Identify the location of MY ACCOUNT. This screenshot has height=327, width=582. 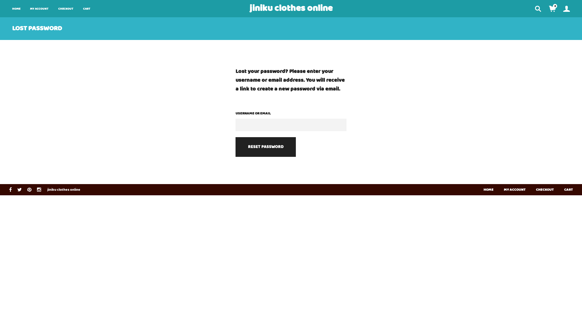
(39, 9).